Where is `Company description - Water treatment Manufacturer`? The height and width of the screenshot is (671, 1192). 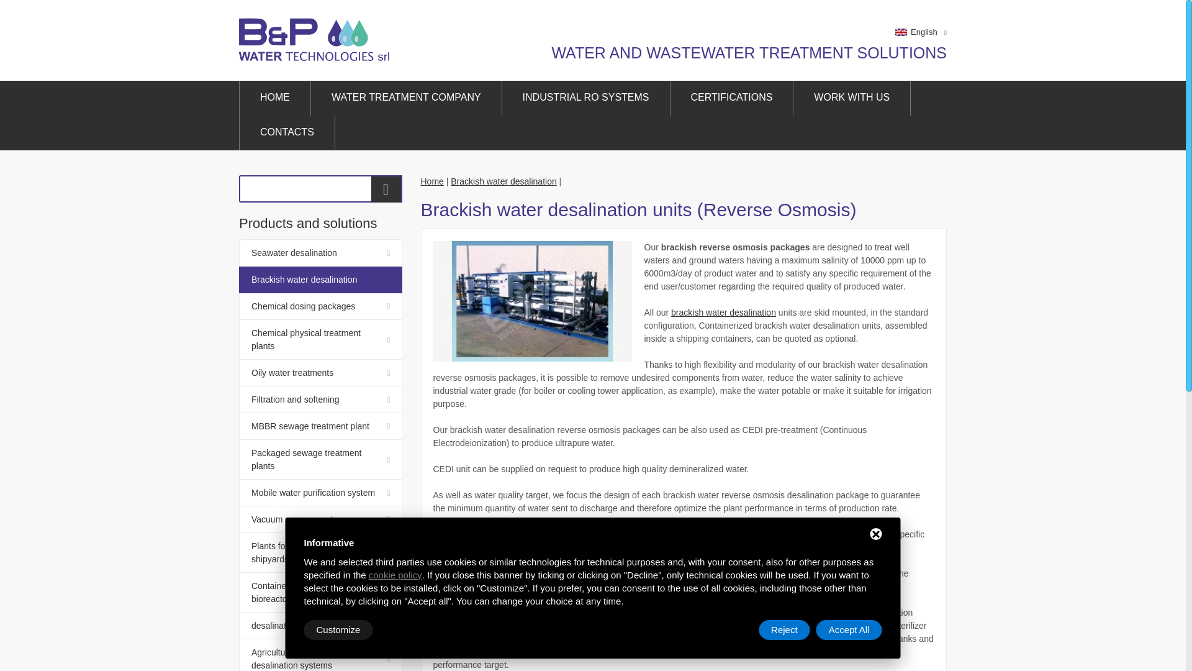 Company description - Water treatment Manufacturer is located at coordinates (406, 98).